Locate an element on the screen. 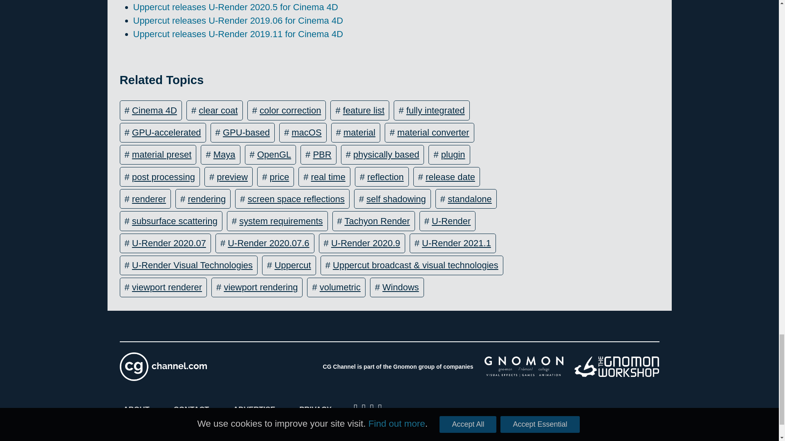  fully integrated is located at coordinates (435, 110).